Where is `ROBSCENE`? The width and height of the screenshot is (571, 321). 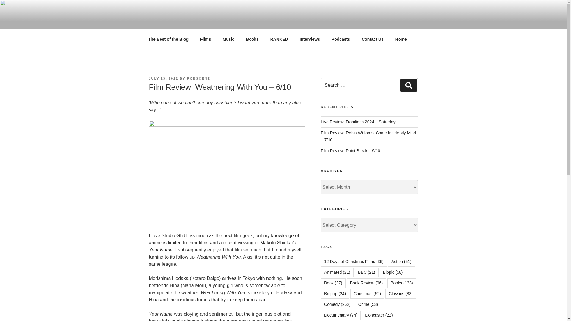
ROBSCENE is located at coordinates (182, 21).